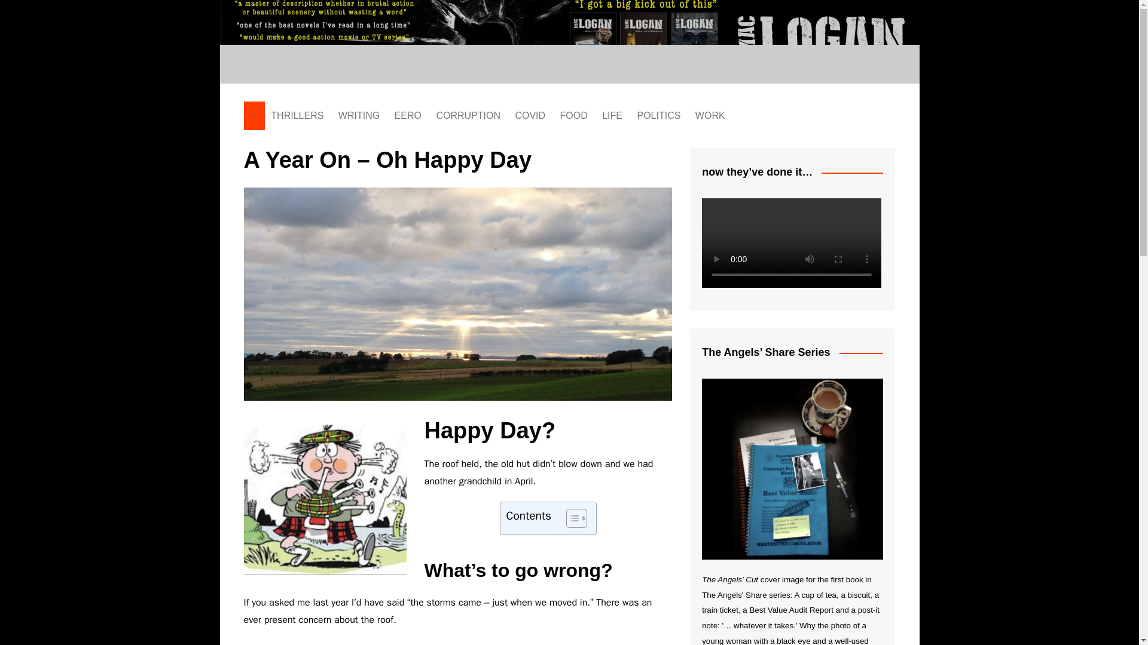 The height and width of the screenshot is (645, 1148). I want to click on POLITICS, so click(658, 116).